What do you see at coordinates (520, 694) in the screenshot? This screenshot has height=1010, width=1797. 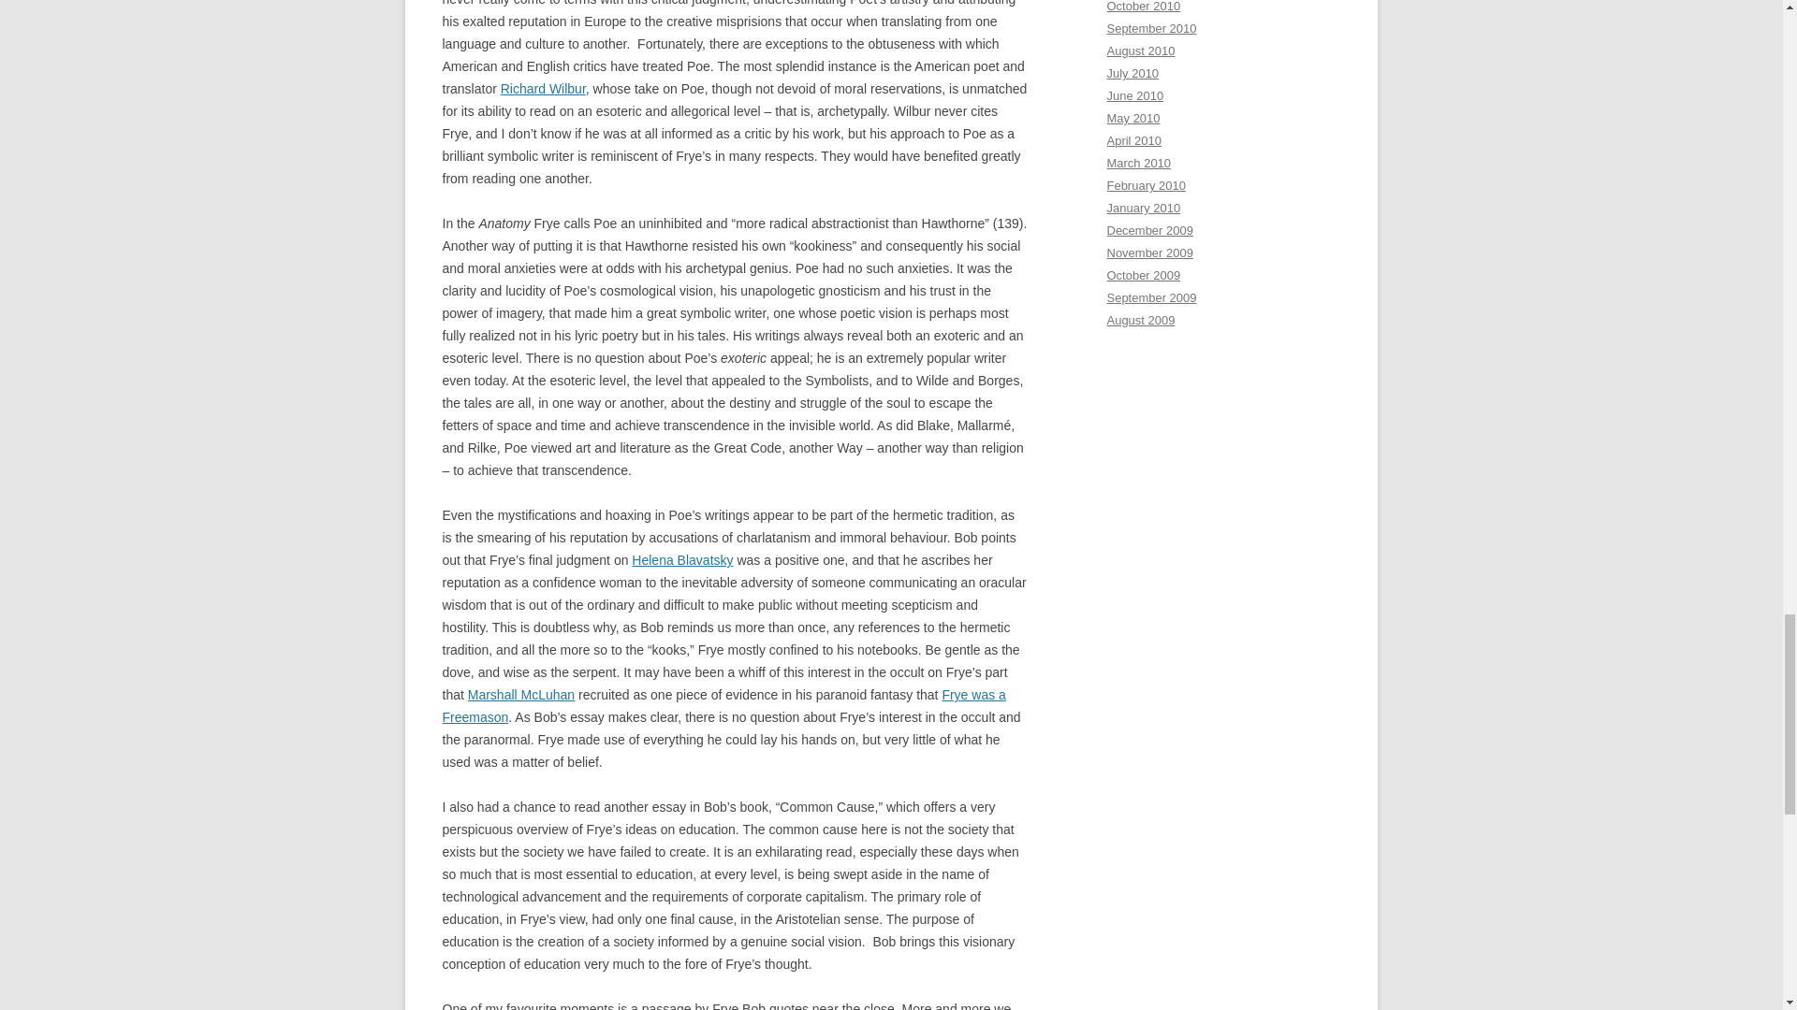 I see `Marshall McLuhan` at bounding box center [520, 694].